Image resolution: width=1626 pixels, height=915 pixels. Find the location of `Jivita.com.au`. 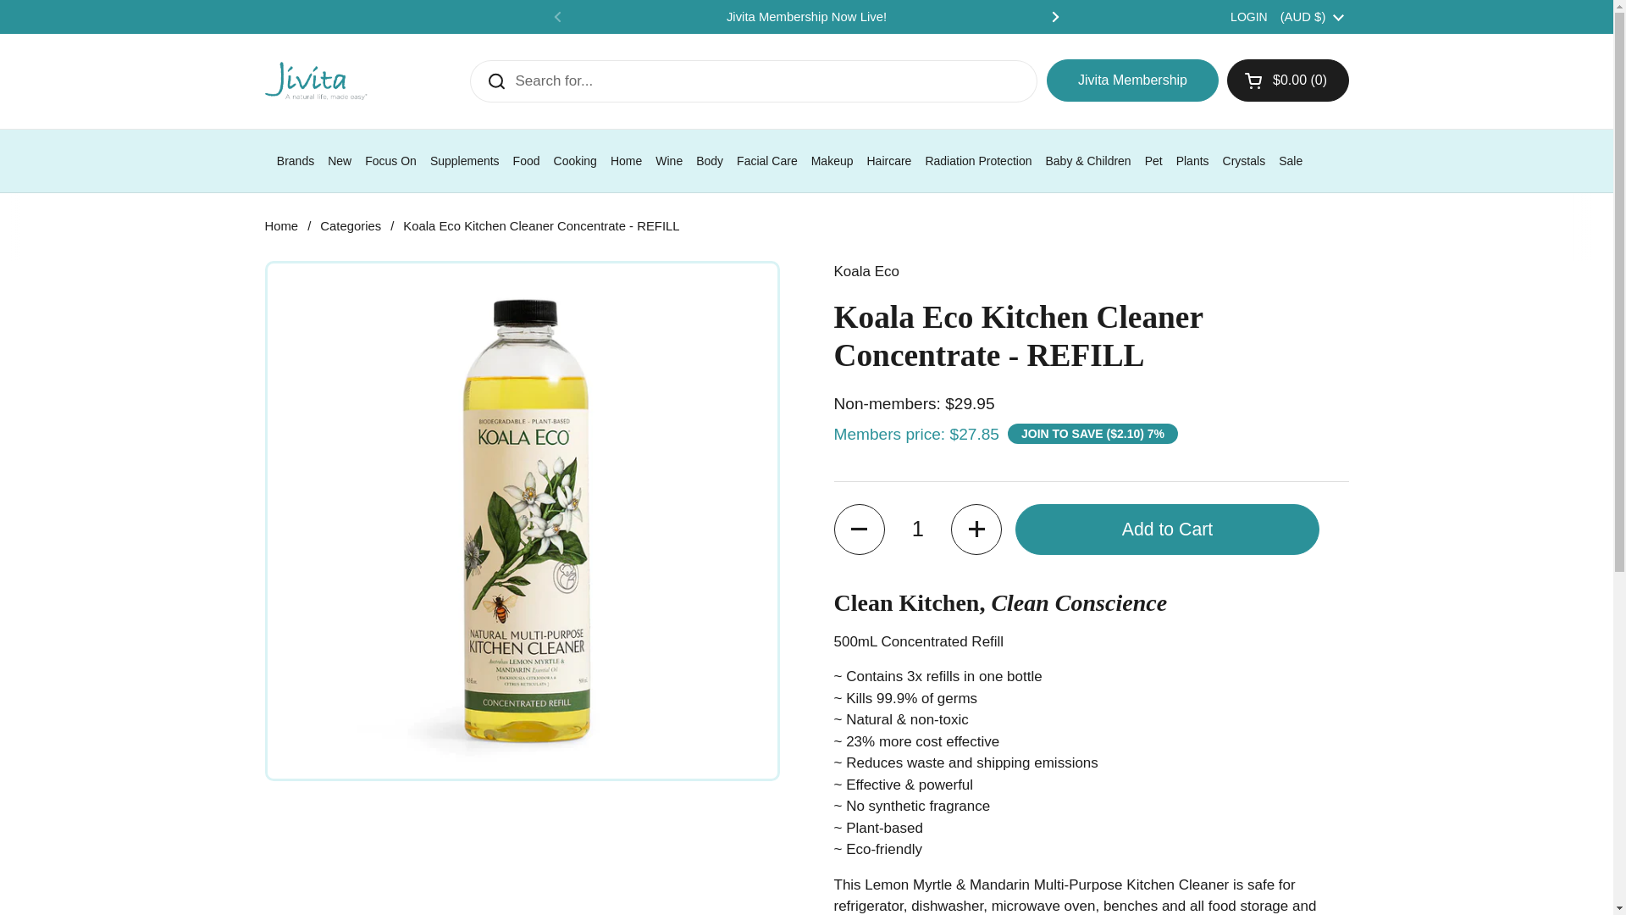

Jivita.com.au is located at coordinates (315, 80).